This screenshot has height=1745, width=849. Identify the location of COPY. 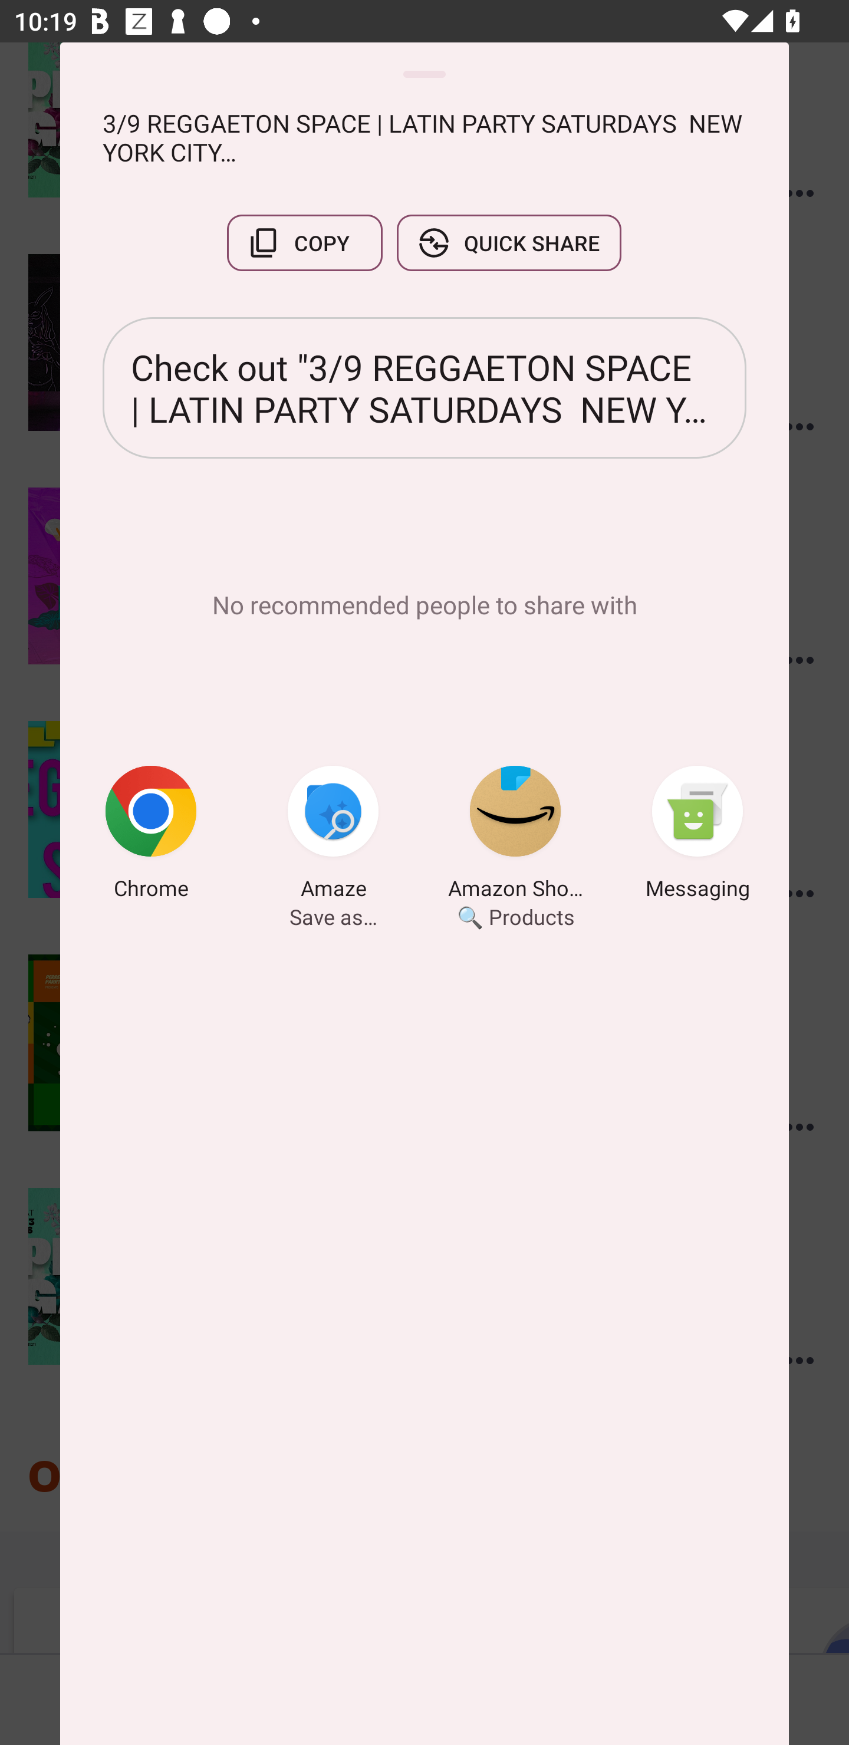
(304, 243).